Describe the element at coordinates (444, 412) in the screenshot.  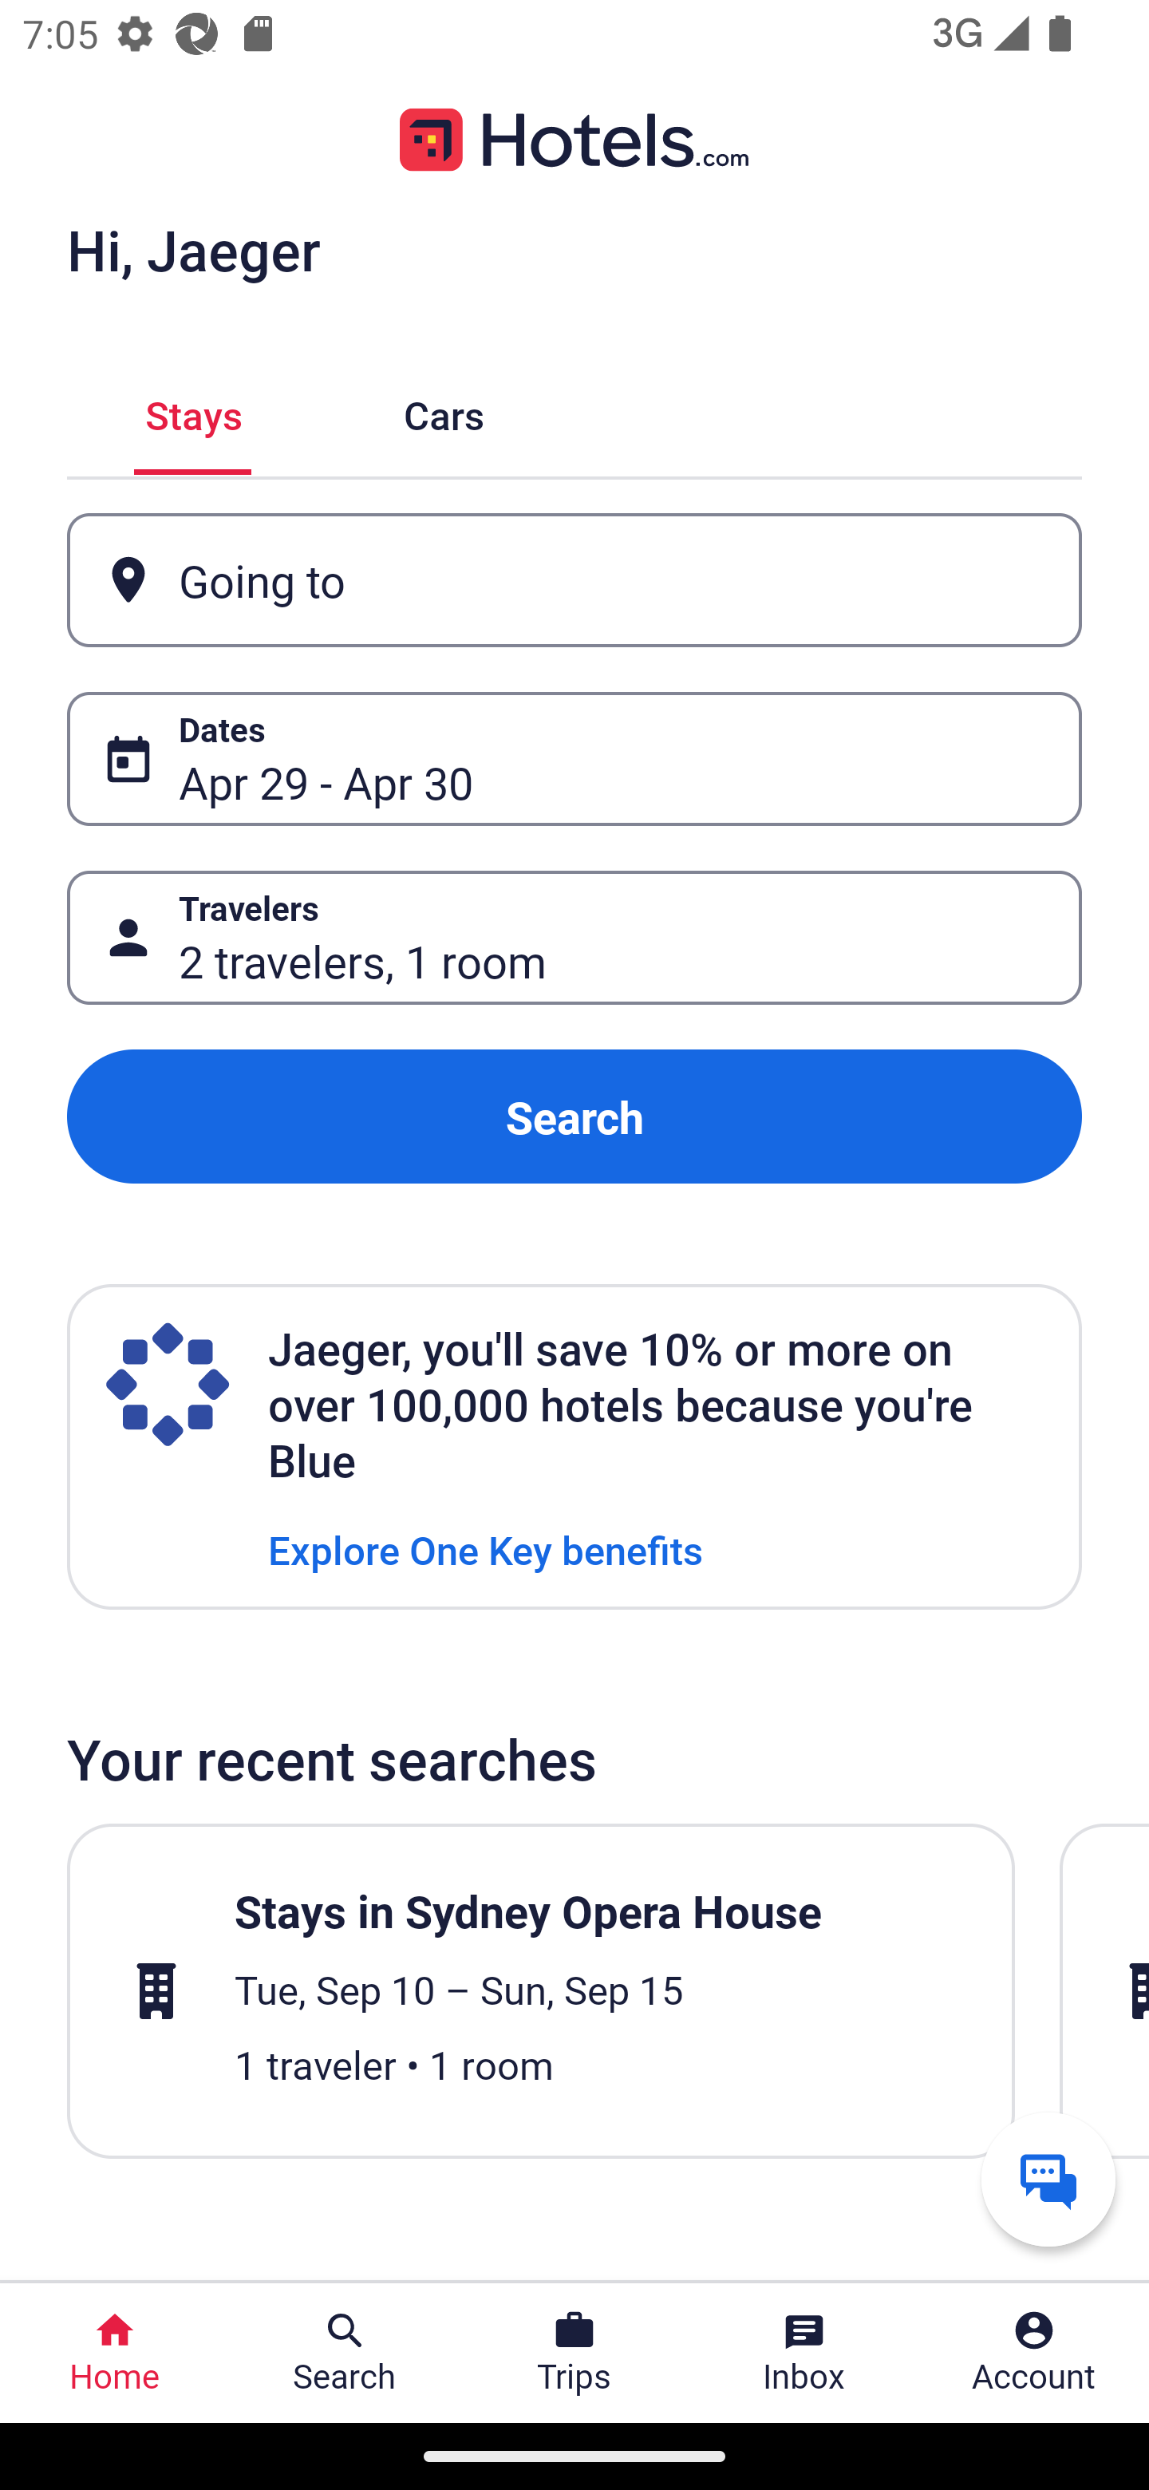
I see `Cars` at that location.